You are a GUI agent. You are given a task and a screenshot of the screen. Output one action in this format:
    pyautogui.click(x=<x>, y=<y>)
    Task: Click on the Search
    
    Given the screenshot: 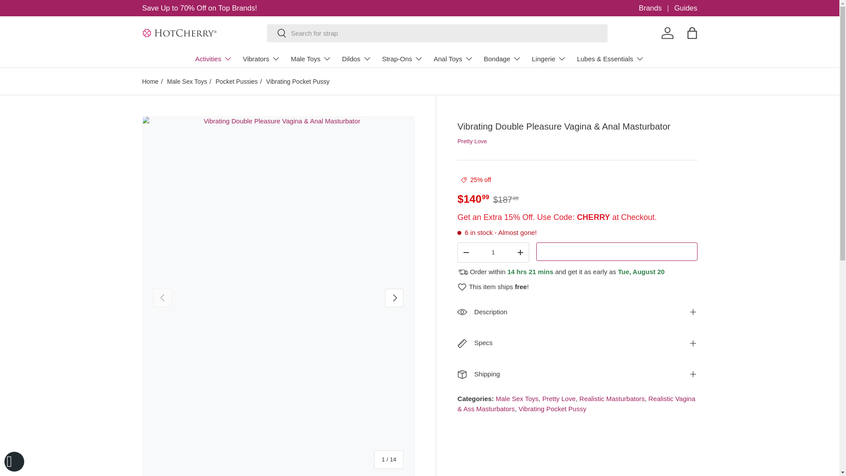 What is the action you would take?
    pyautogui.click(x=277, y=33)
    